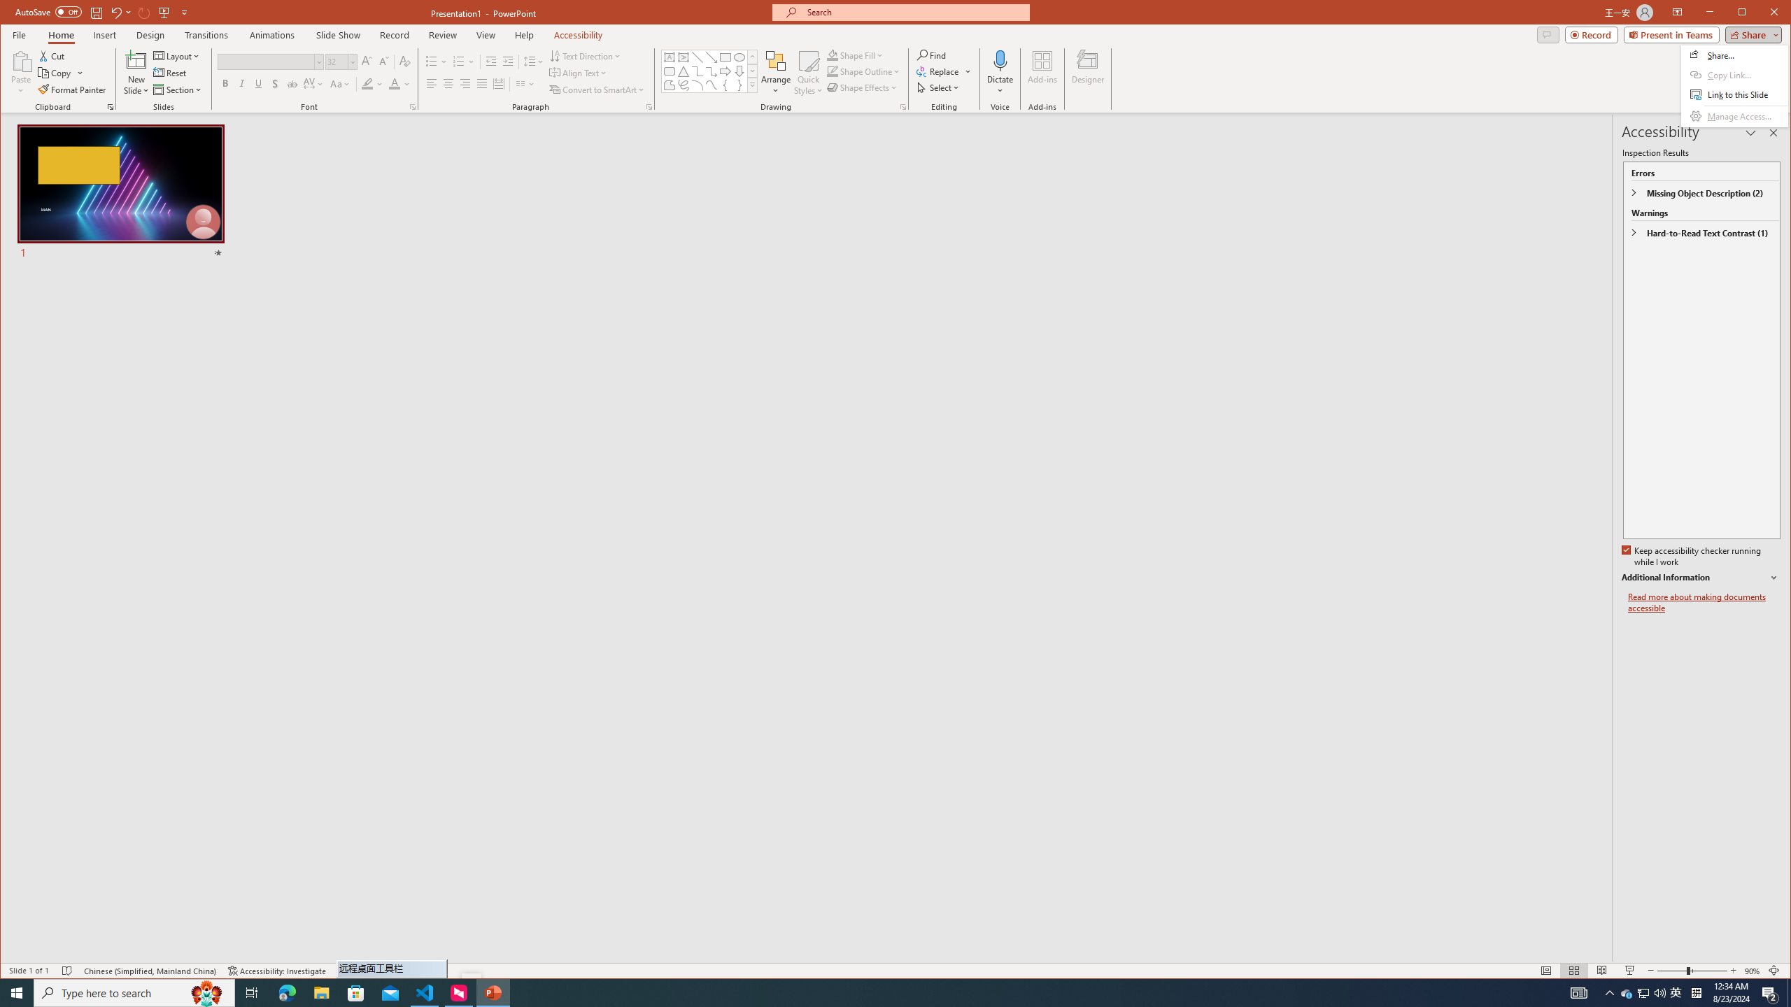 Image resolution: width=1791 pixels, height=1007 pixels. Describe the element at coordinates (383, 62) in the screenshot. I see `Decrease Font Size` at that location.